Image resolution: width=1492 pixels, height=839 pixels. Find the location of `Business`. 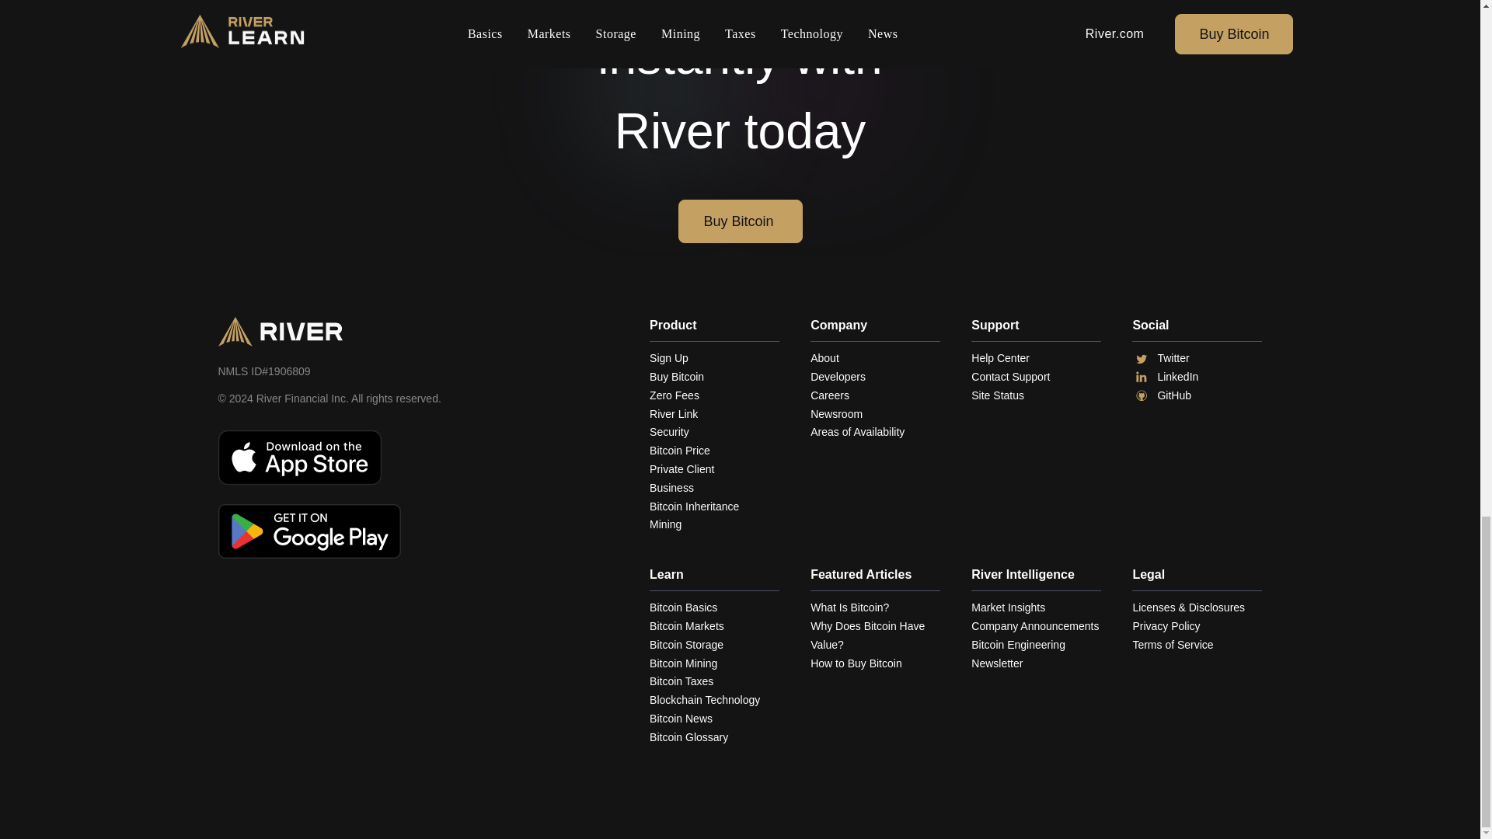

Business is located at coordinates (713, 488).